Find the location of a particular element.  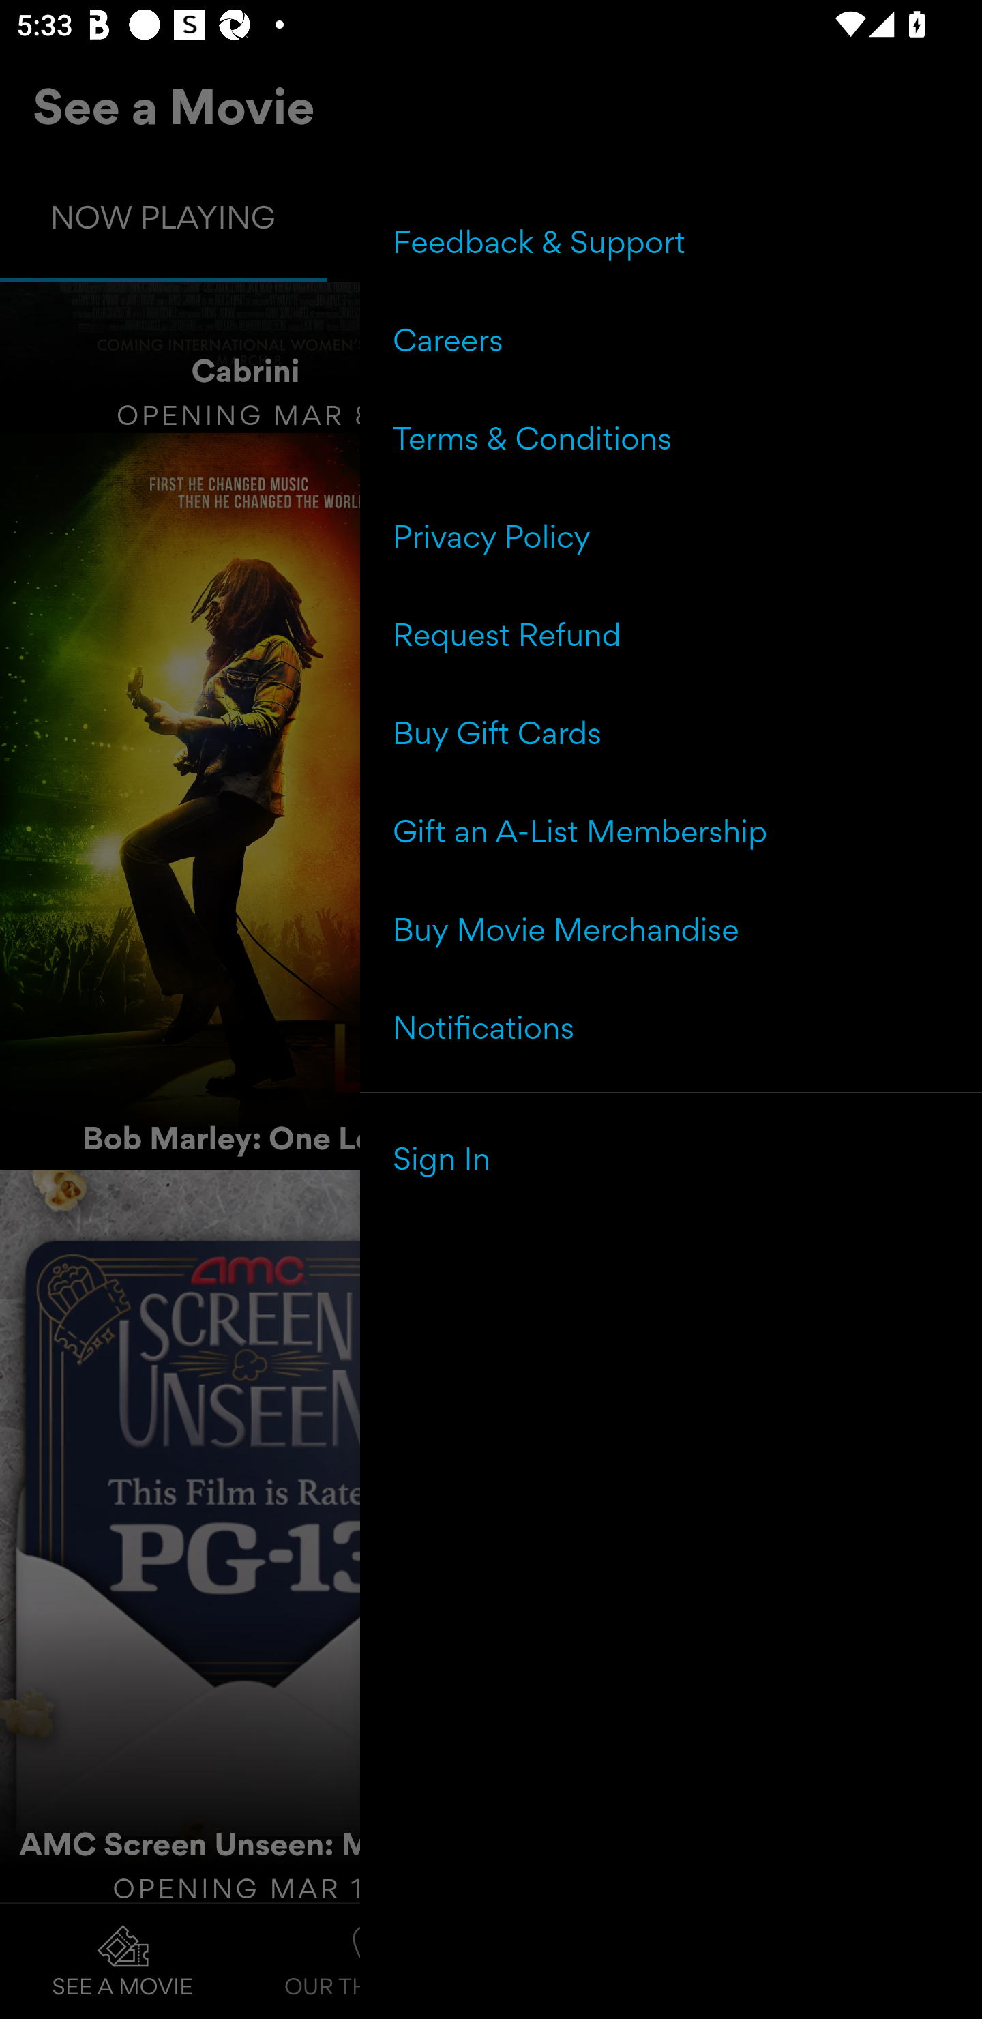

Buy Gift Cards is located at coordinates (671, 733).